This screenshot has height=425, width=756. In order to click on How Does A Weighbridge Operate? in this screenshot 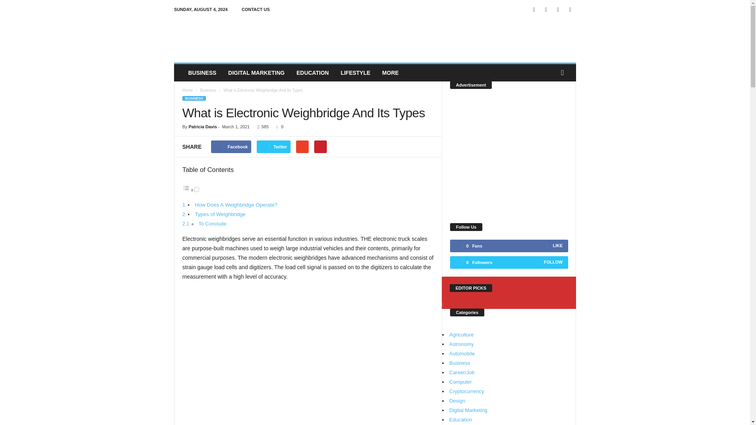, I will do `click(236, 205)`.